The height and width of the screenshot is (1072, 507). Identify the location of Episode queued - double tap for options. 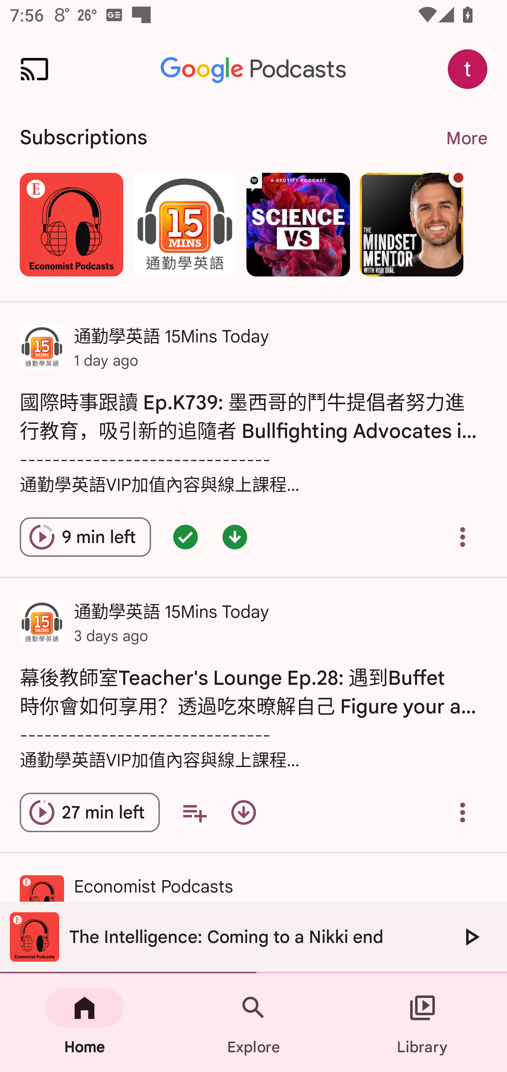
(185, 537).